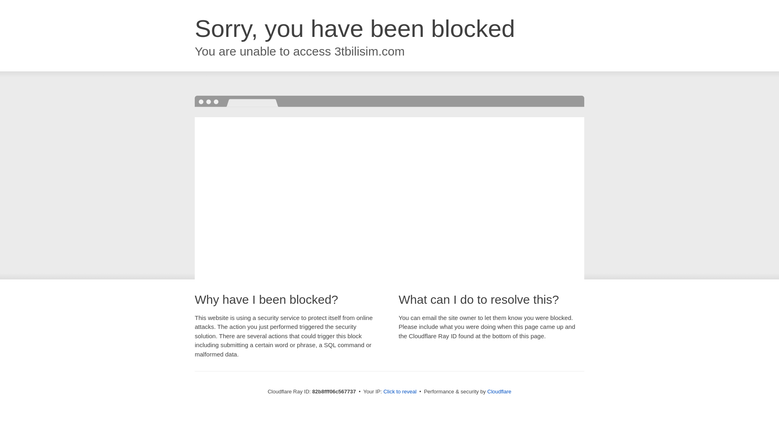  Describe the element at coordinates (400, 392) in the screenshot. I see `Click to reveal` at that location.